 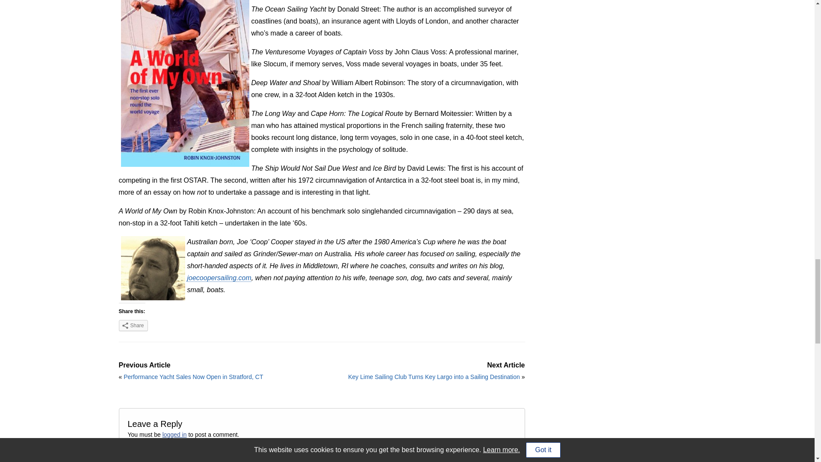 I want to click on Share, so click(x=133, y=326).